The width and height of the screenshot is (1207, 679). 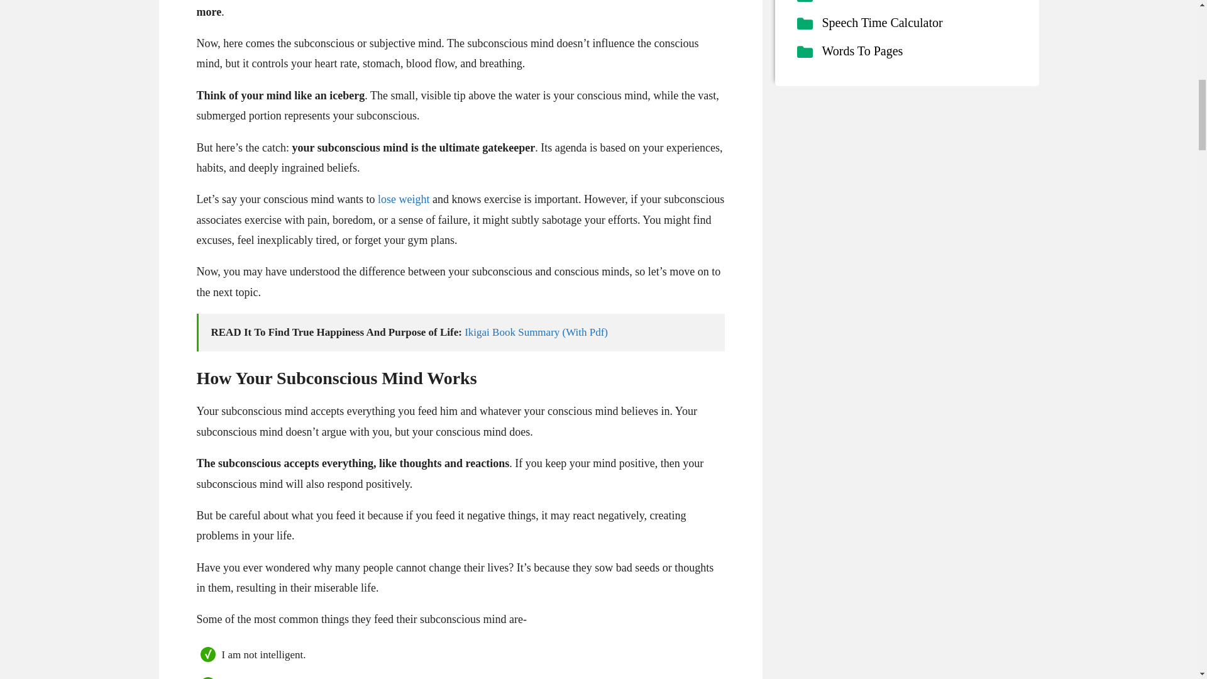 What do you see at coordinates (404, 199) in the screenshot?
I see `lose weight` at bounding box center [404, 199].